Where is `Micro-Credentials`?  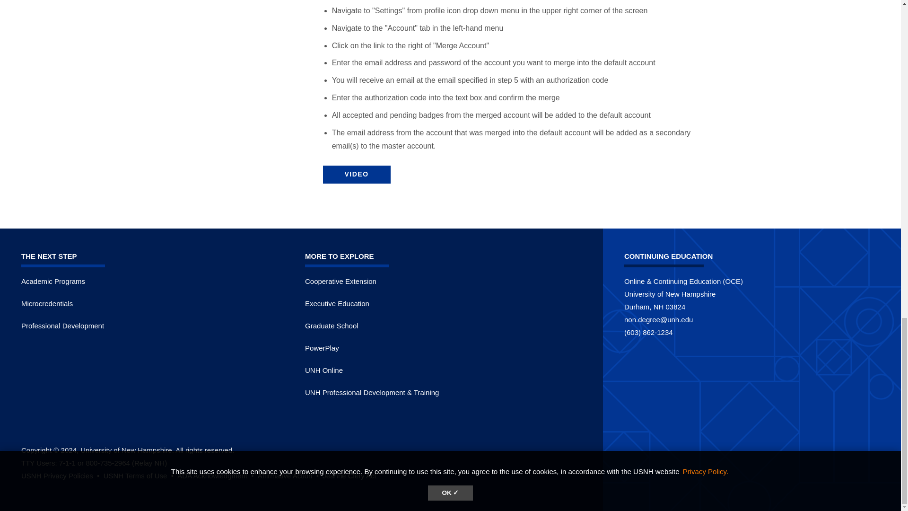
Micro-Credentials is located at coordinates (46, 303).